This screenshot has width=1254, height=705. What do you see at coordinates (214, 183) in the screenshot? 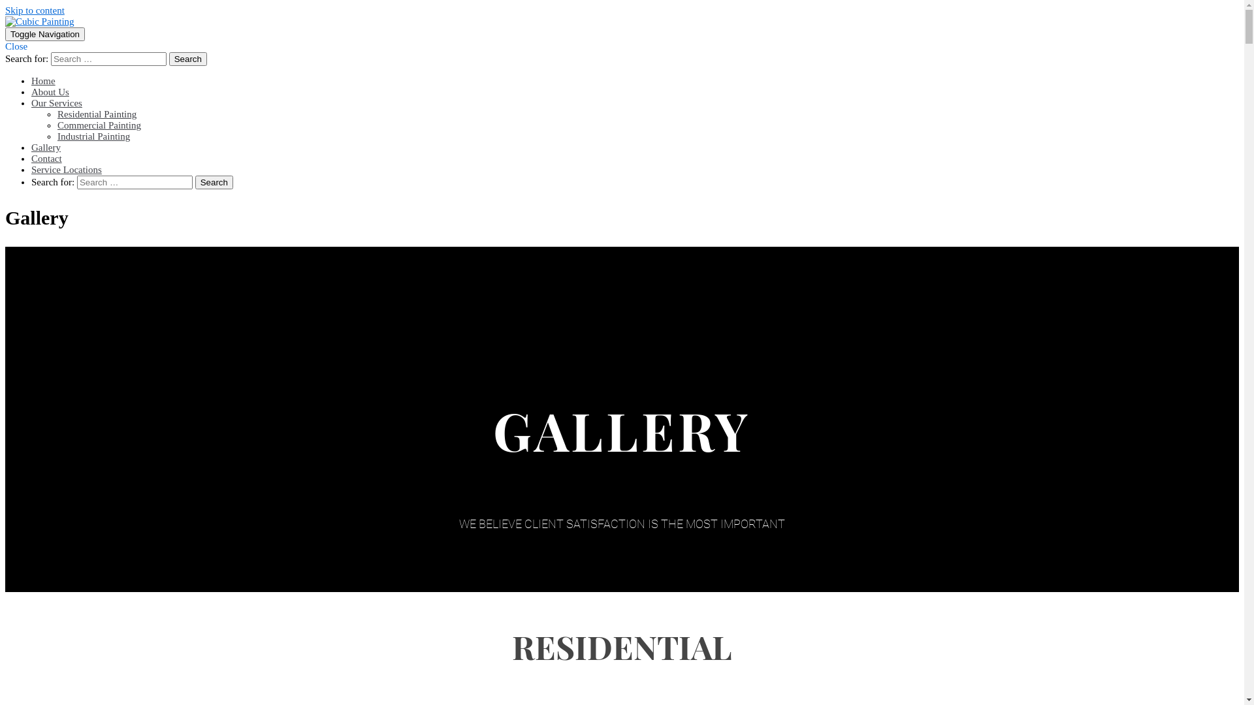
I see `Search` at bounding box center [214, 183].